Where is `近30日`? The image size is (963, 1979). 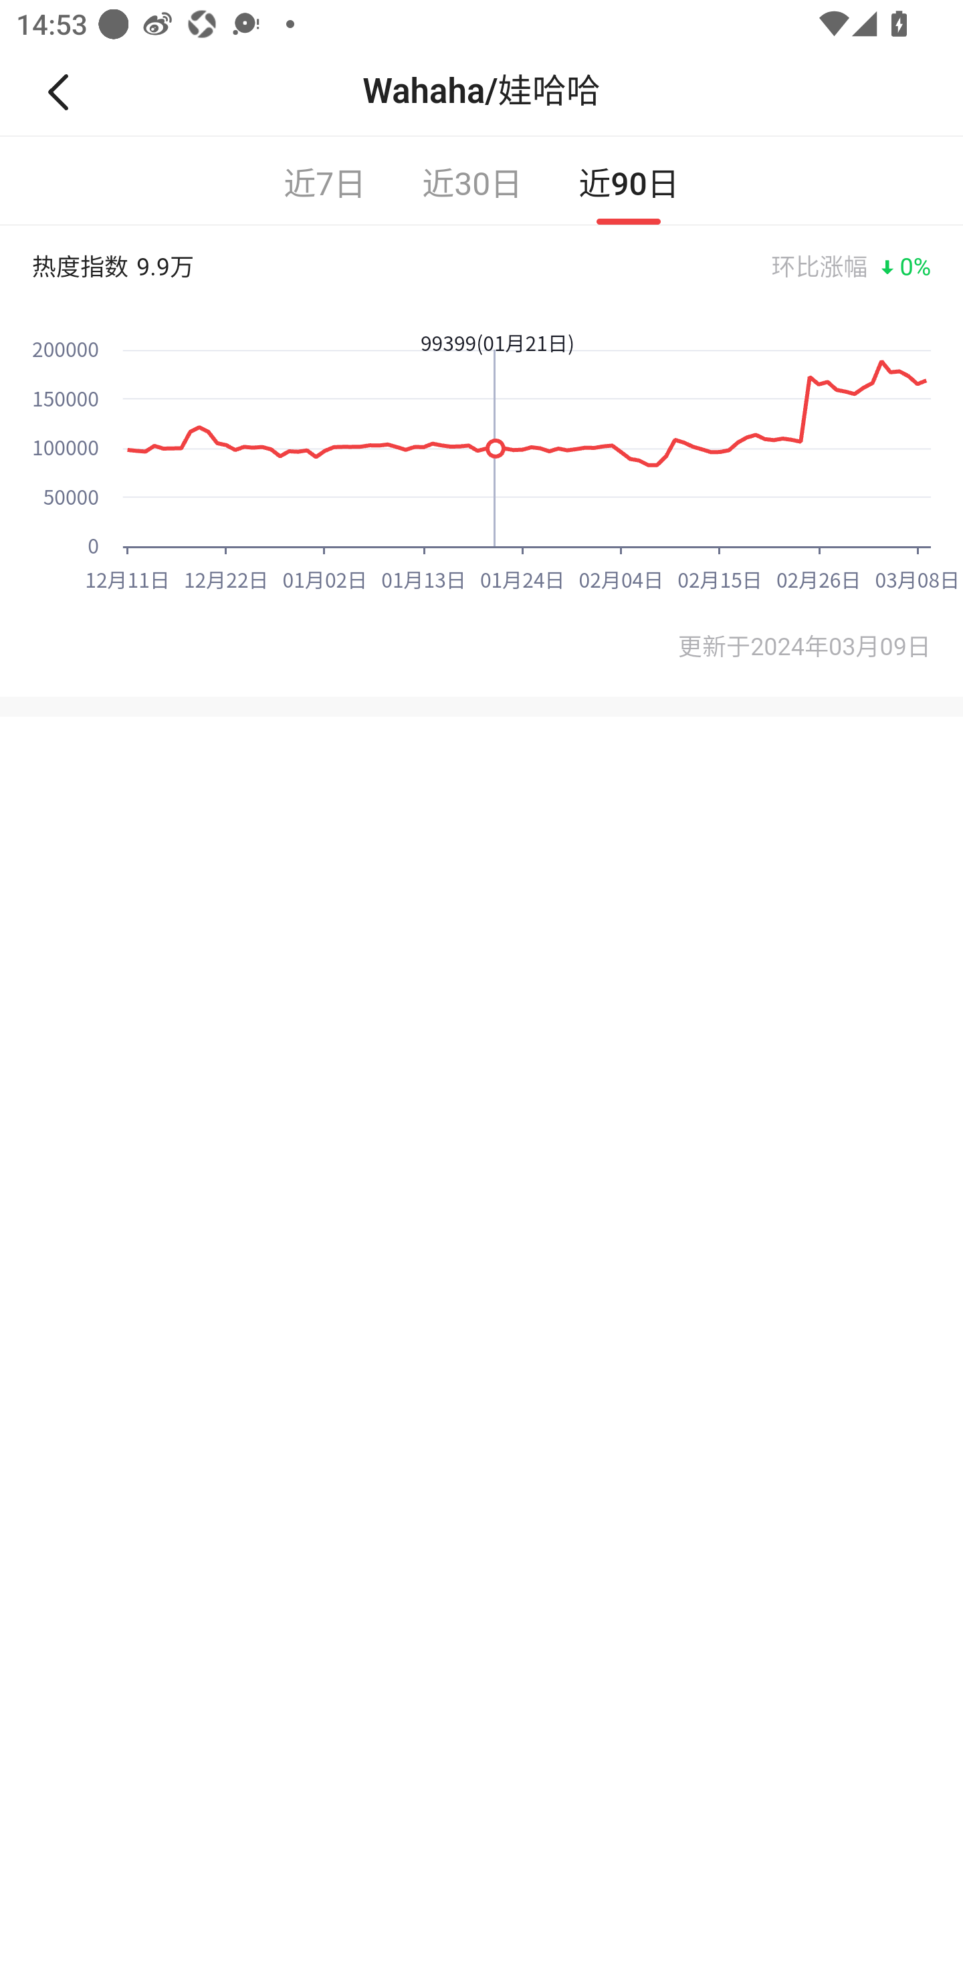 近30日 is located at coordinates (472, 181).